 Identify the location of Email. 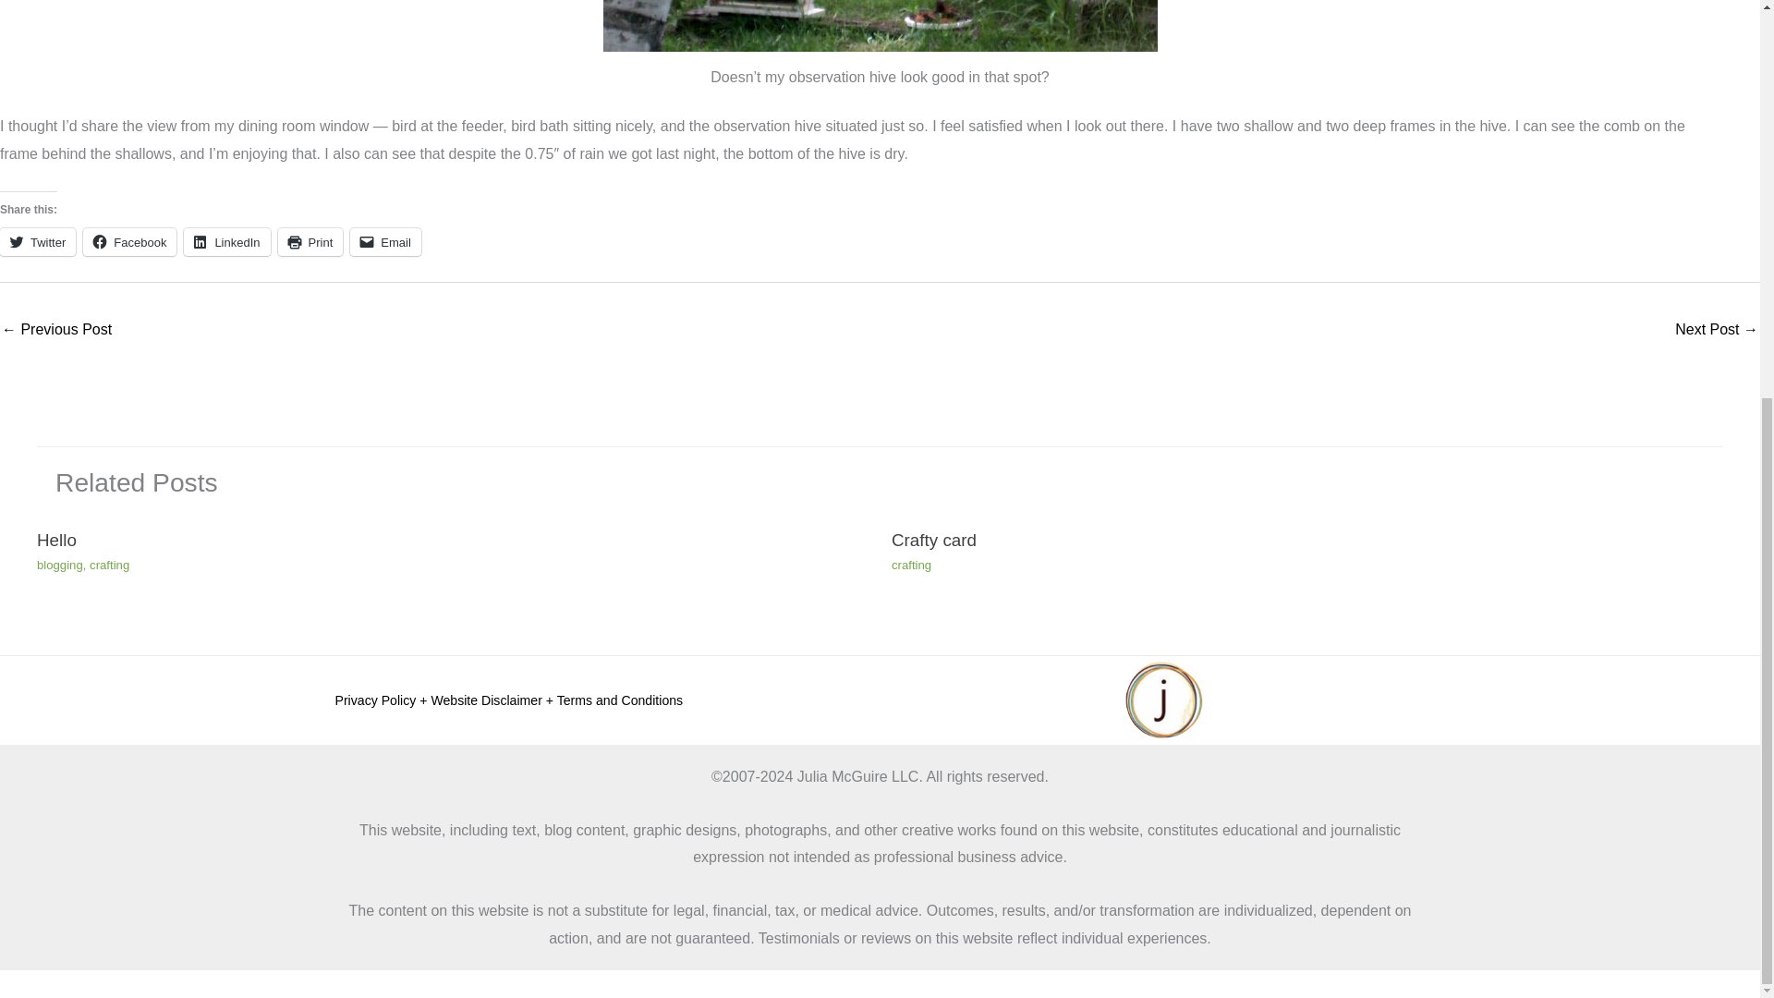
(385, 242).